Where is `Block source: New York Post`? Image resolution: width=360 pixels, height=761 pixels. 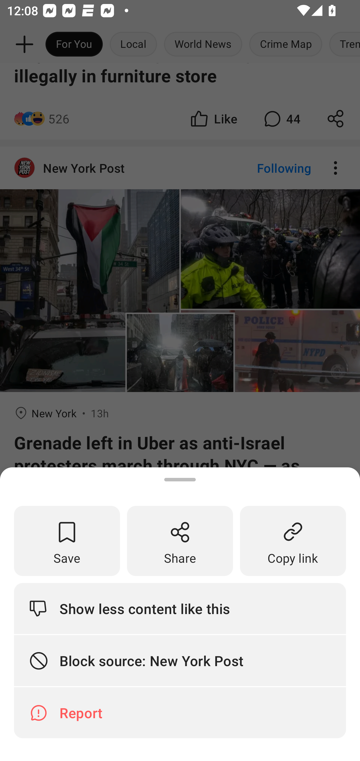 Block source: New York Post is located at coordinates (180, 661).